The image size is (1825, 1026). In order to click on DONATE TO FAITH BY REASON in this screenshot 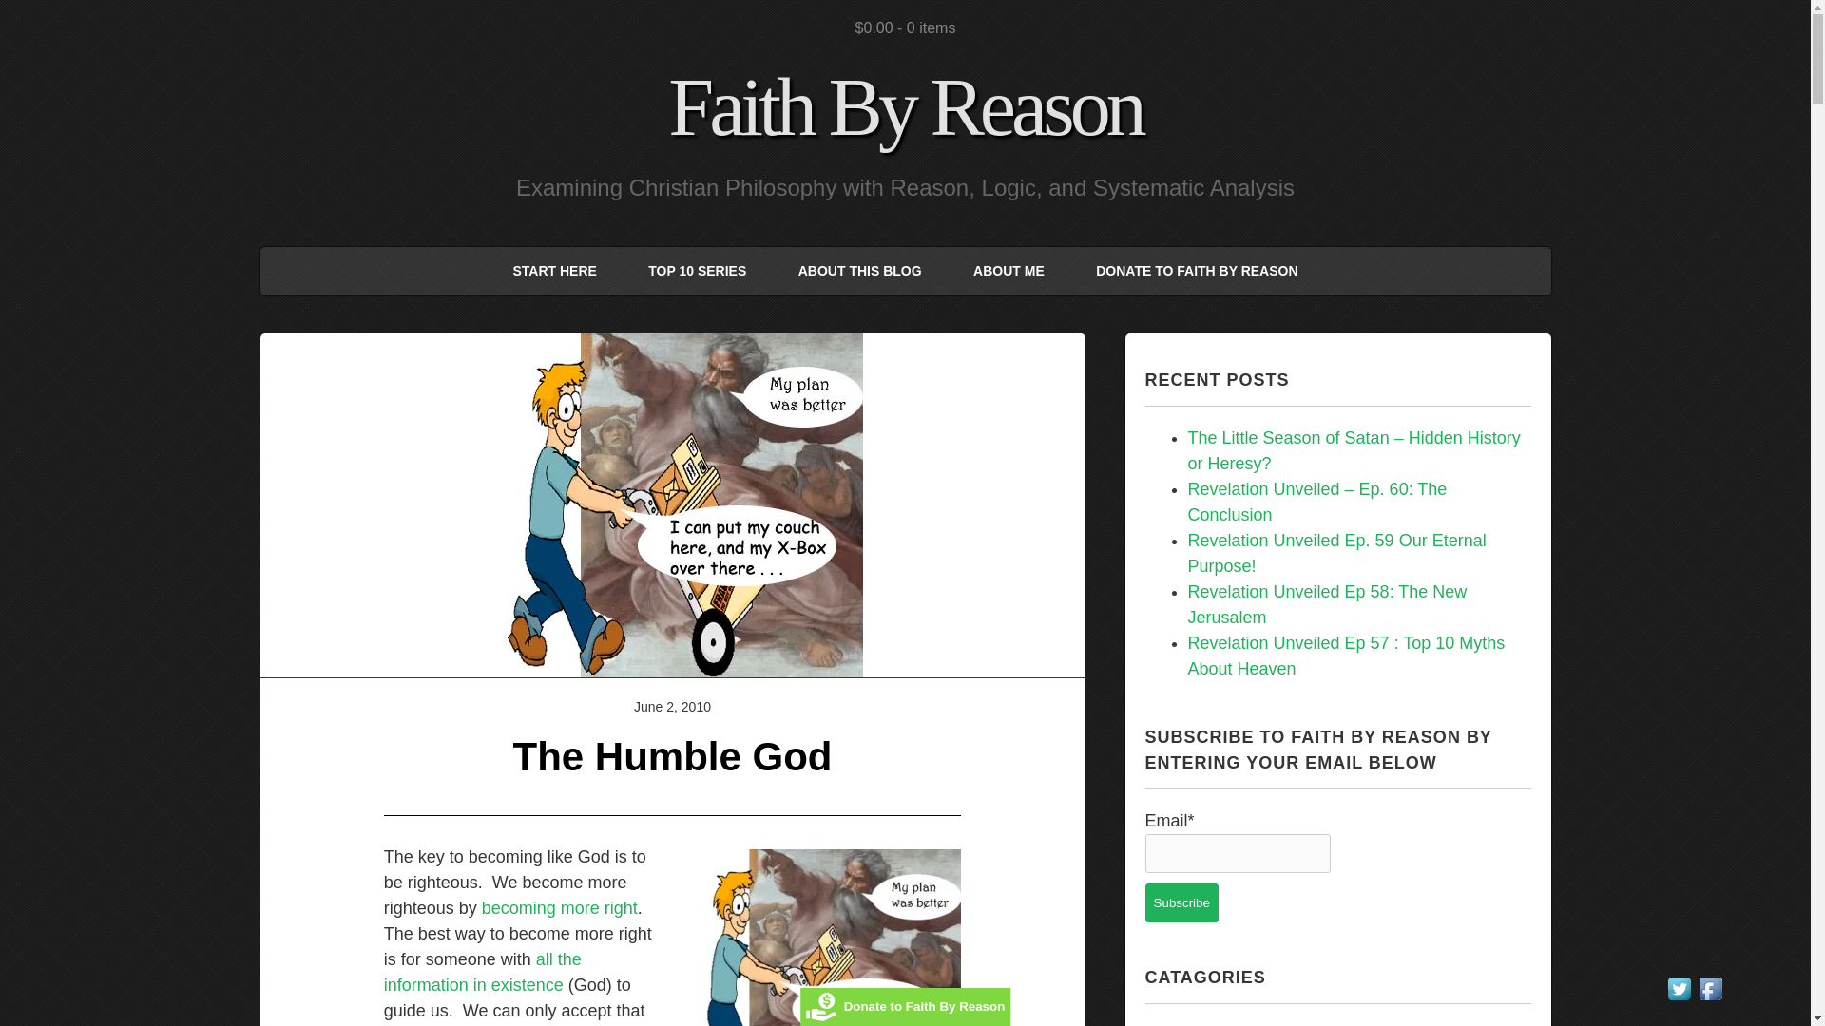, I will do `click(1197, 272)`.